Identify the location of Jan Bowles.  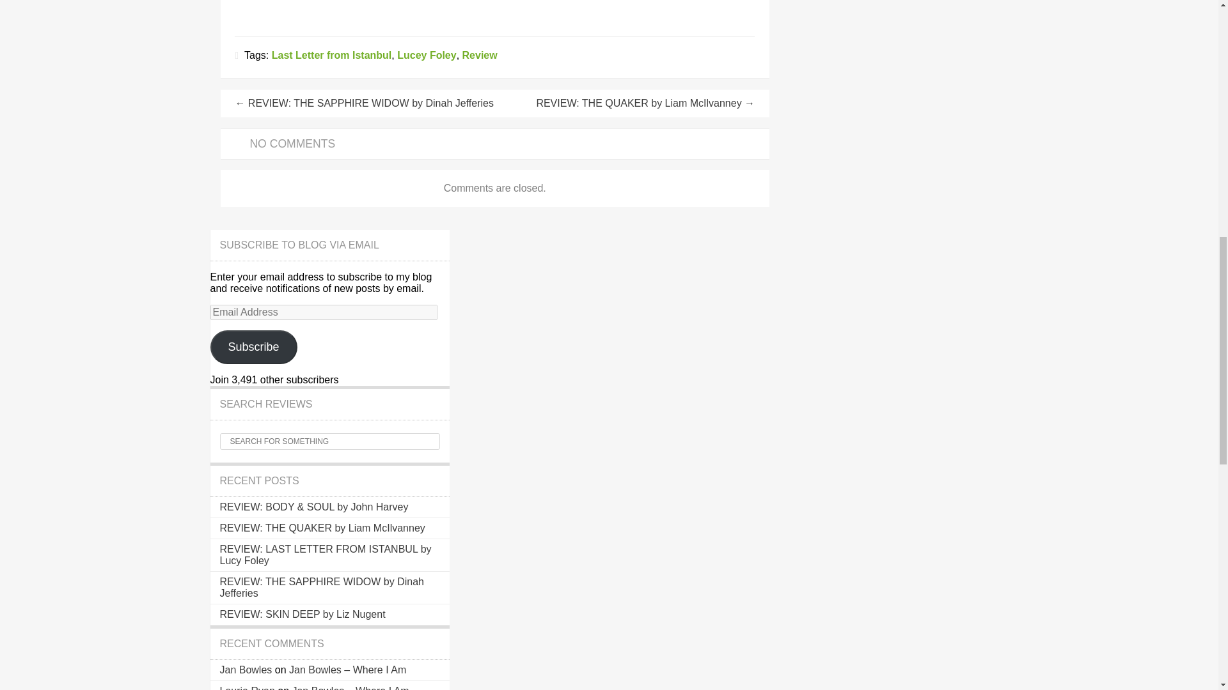
(246, 670).